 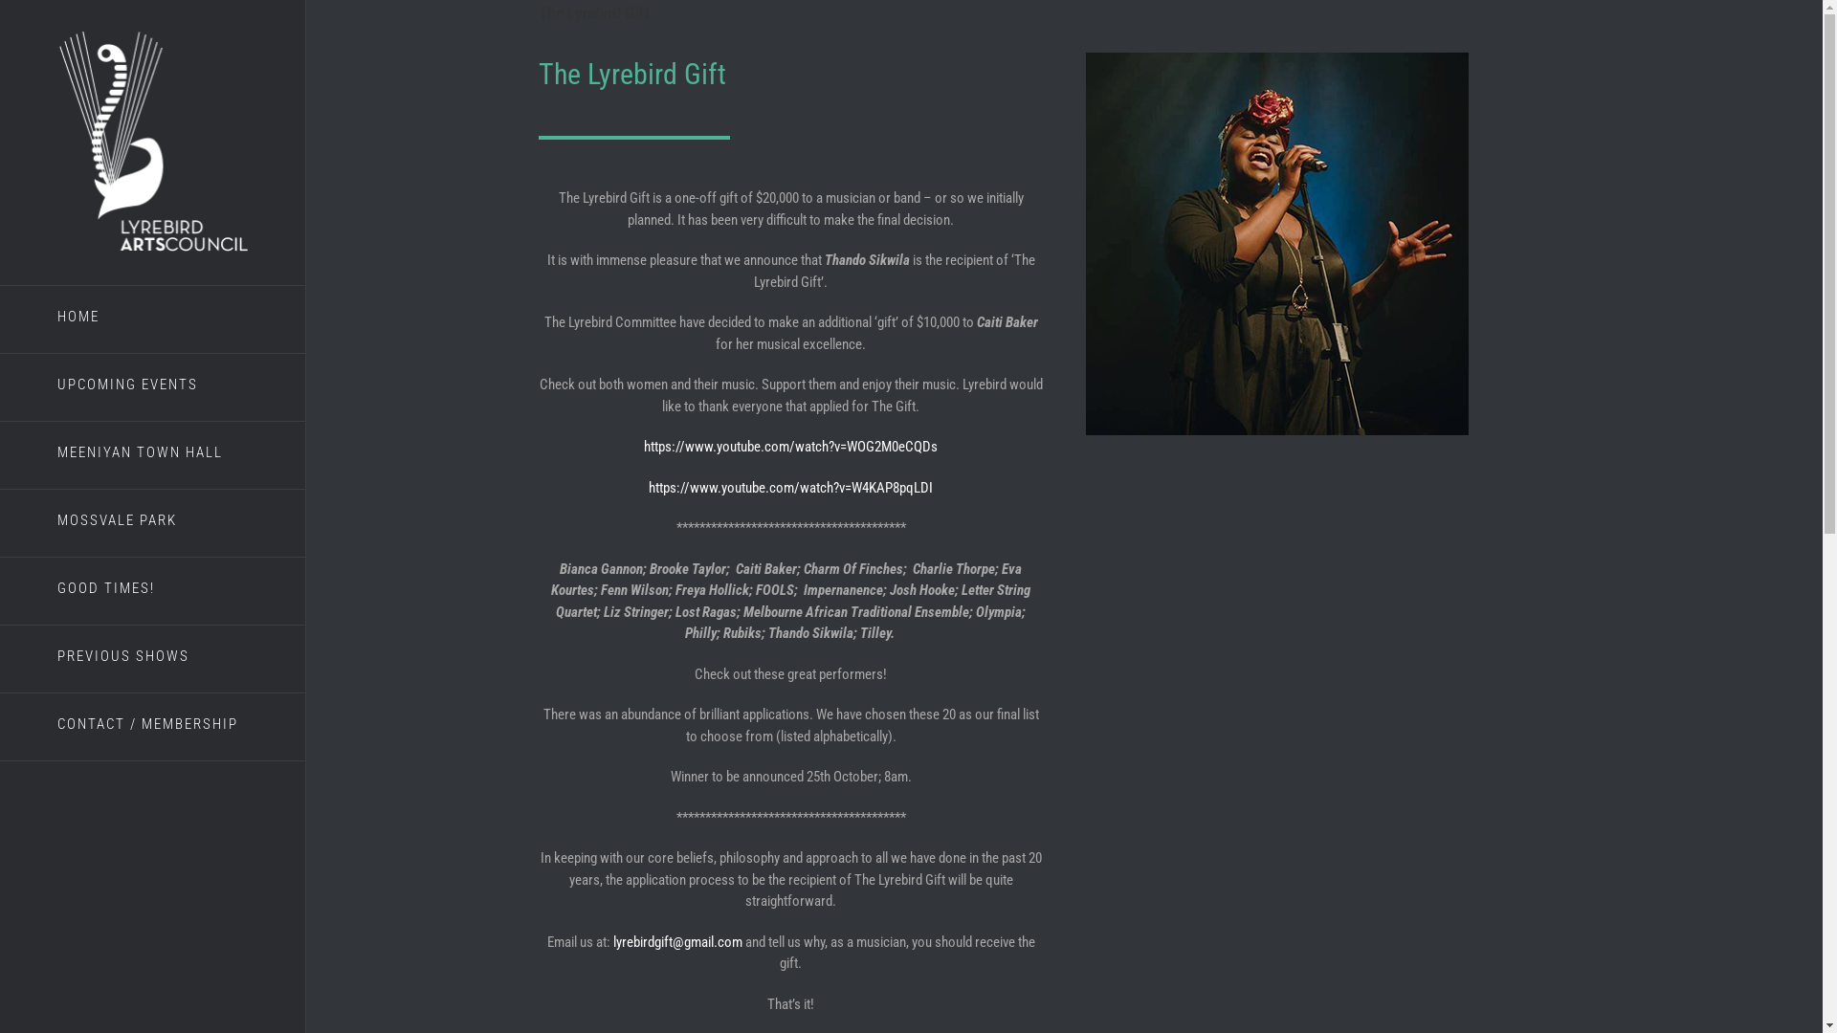 What do you see at coordinates (153, 660) in the screenshot?
I see `PREVIOUS SHOWS` at bounding box center [153, 660].